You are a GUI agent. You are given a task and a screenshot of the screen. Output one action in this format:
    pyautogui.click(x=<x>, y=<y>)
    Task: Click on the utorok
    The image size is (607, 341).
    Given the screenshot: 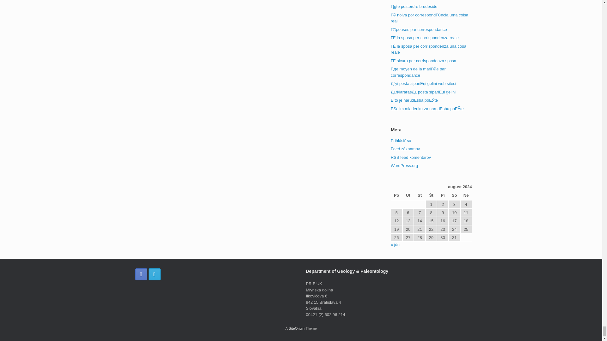 What is the action you would take?
    pyautogui.click(x=408, y=196)
    